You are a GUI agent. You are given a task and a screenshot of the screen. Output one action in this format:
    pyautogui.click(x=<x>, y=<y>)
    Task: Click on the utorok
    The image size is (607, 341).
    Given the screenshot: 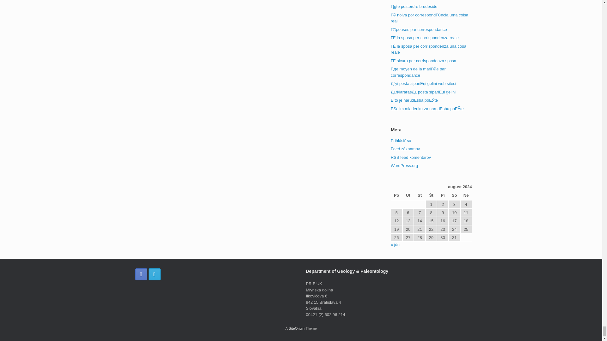 What is the action you would take?
    pyautogui.click(x=408, y=196)
    